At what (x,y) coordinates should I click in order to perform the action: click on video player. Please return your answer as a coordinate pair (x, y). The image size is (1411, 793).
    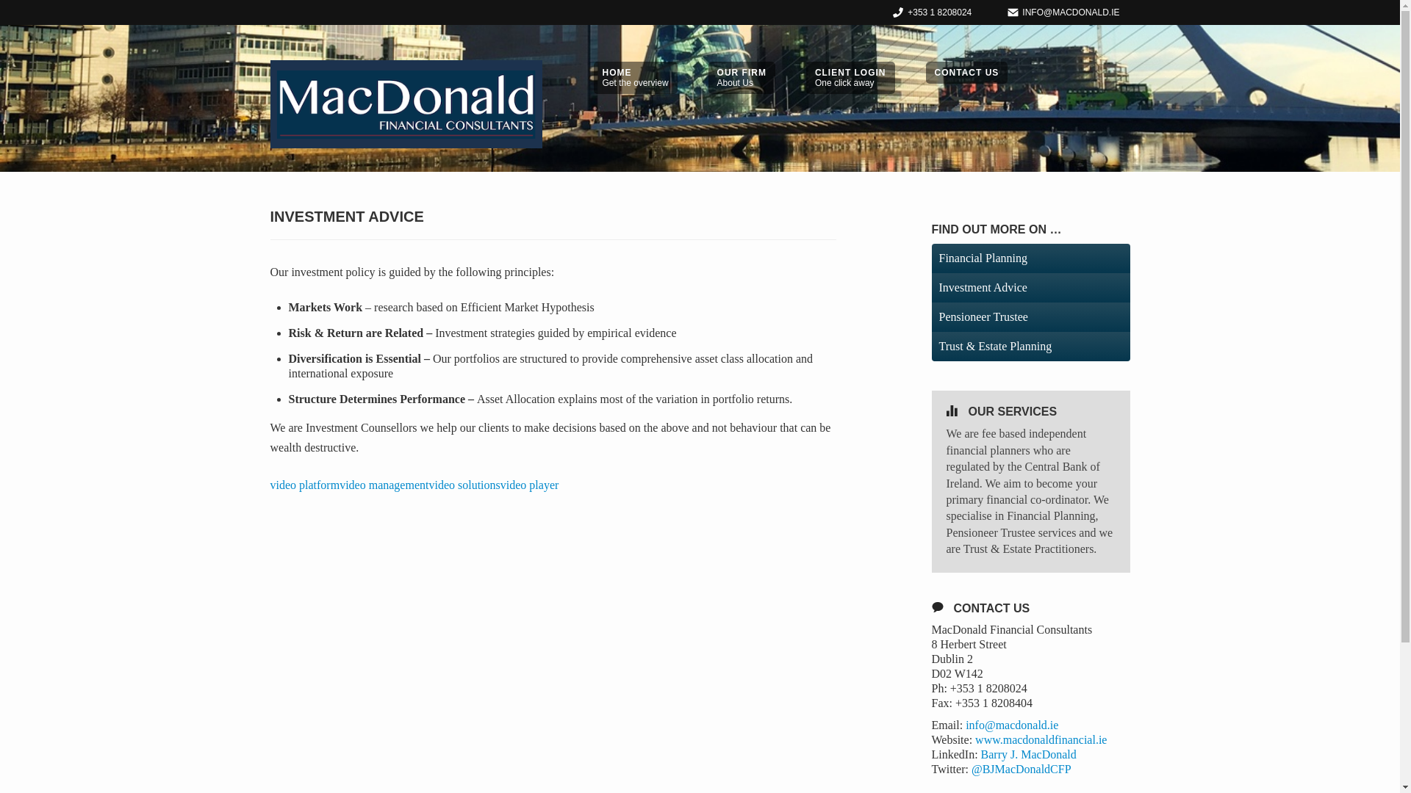
    Looking at the image, I should click on (1041, 740).